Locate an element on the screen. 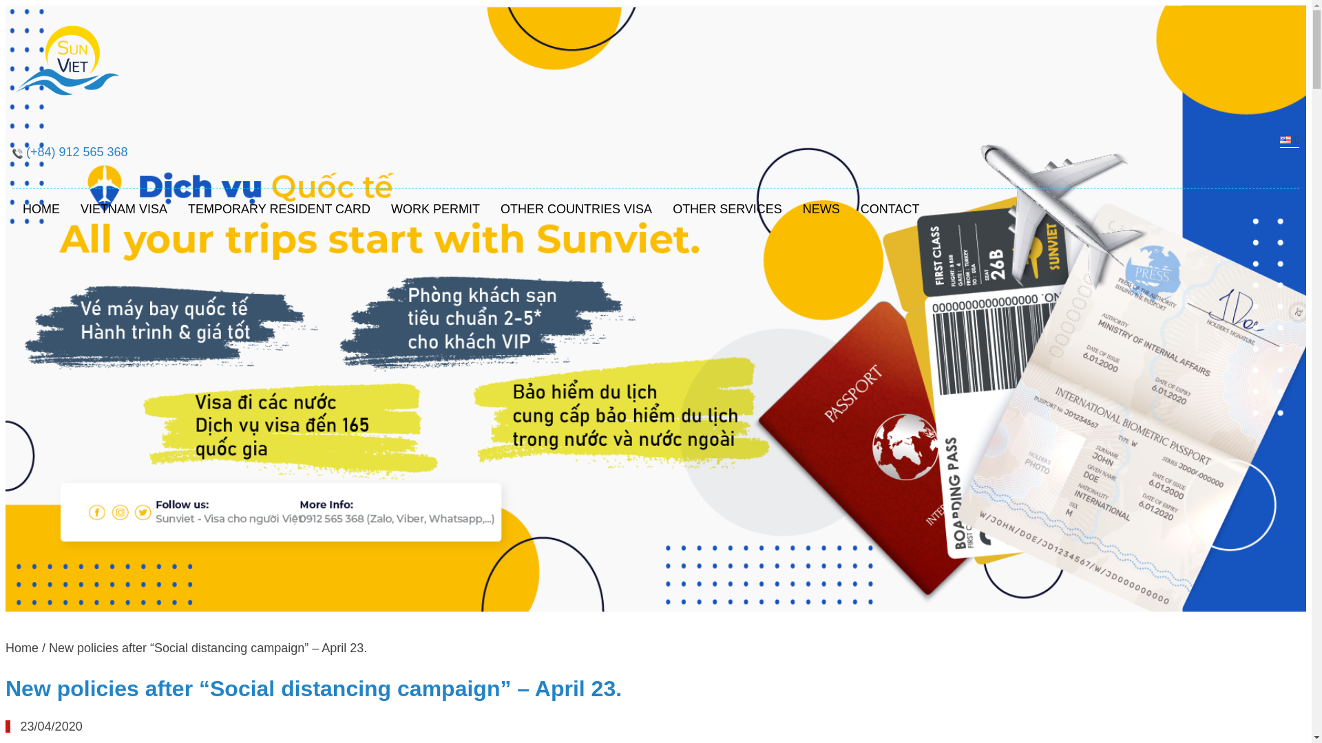  CONTACT is located at coordinates (890, 209).